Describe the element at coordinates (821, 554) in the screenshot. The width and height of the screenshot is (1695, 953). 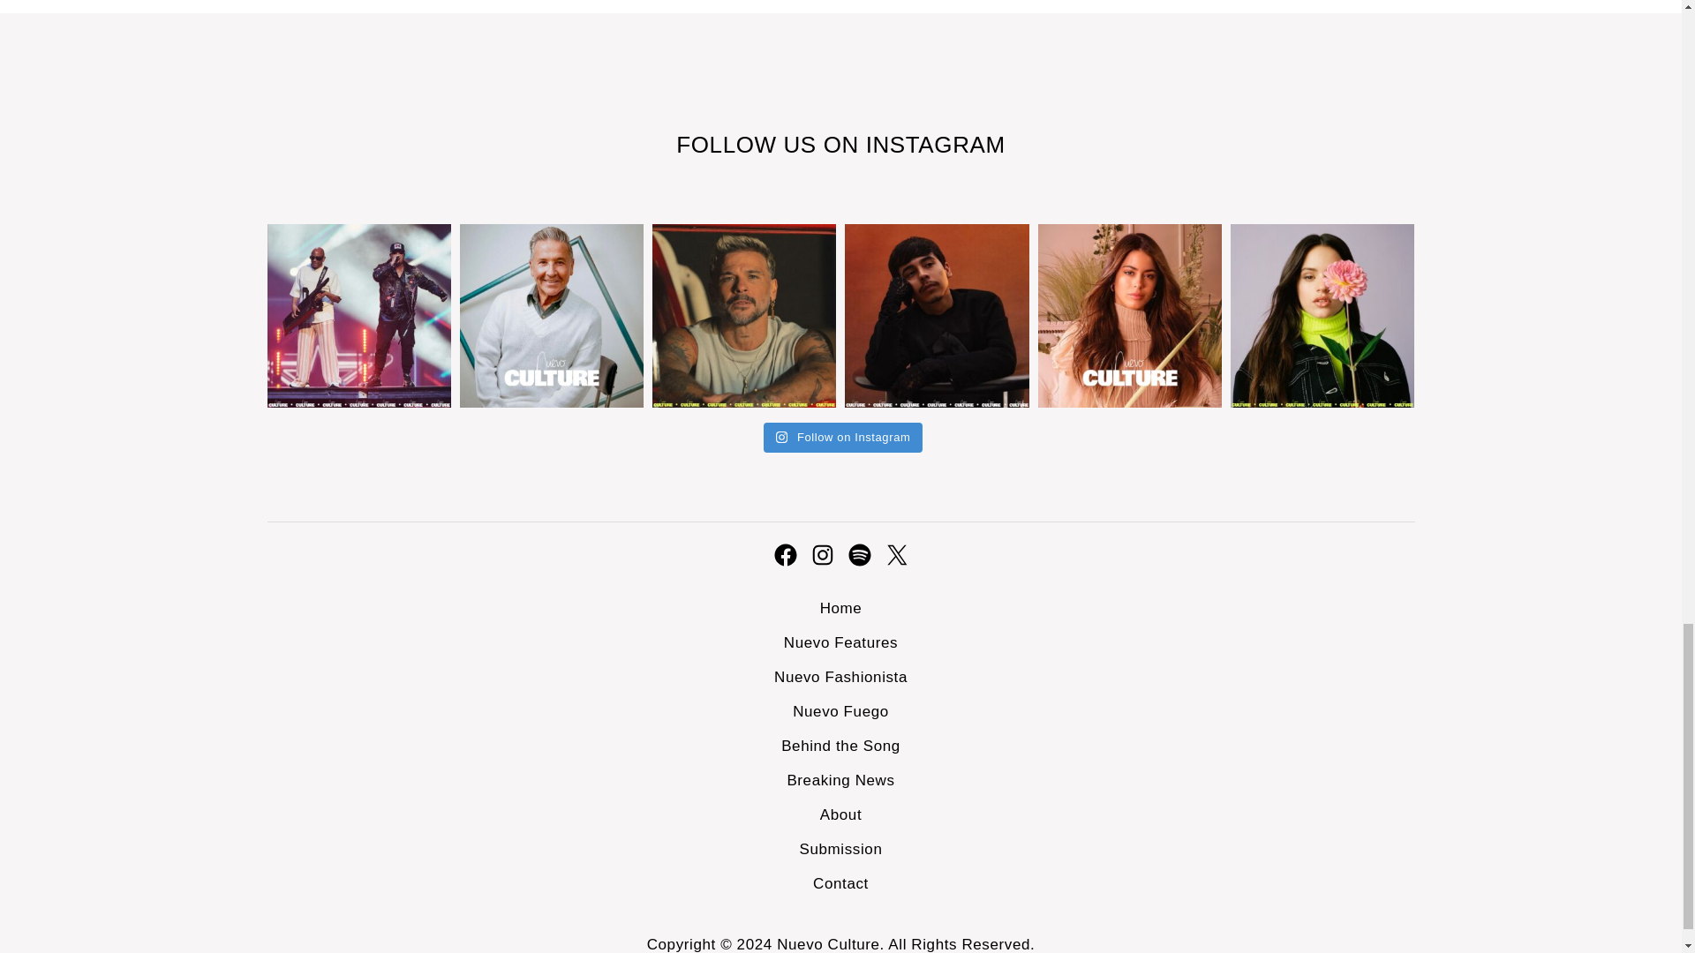
I see `Instagram` at that location.